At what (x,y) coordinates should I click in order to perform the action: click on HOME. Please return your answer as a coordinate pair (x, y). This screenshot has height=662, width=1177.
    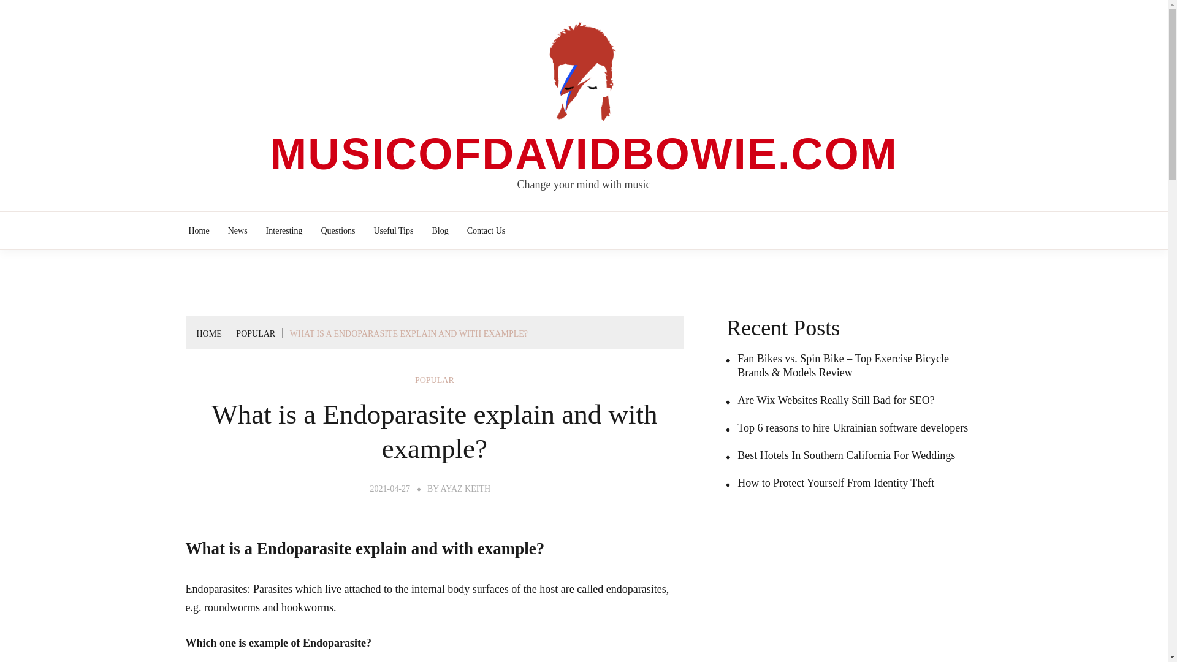
    Looking at the image, I should click on (208, 333).